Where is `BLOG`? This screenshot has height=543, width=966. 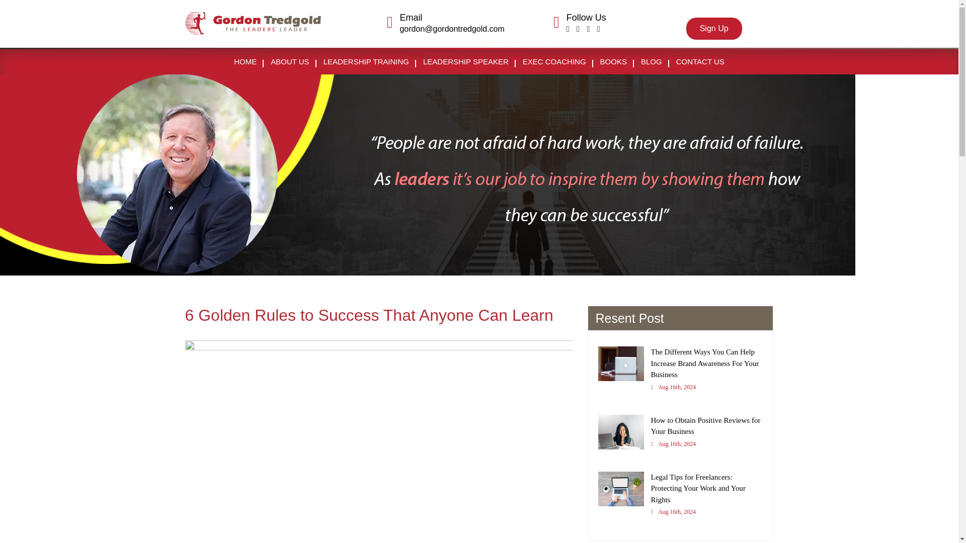 BLOG is located at coordinates (651, 61).